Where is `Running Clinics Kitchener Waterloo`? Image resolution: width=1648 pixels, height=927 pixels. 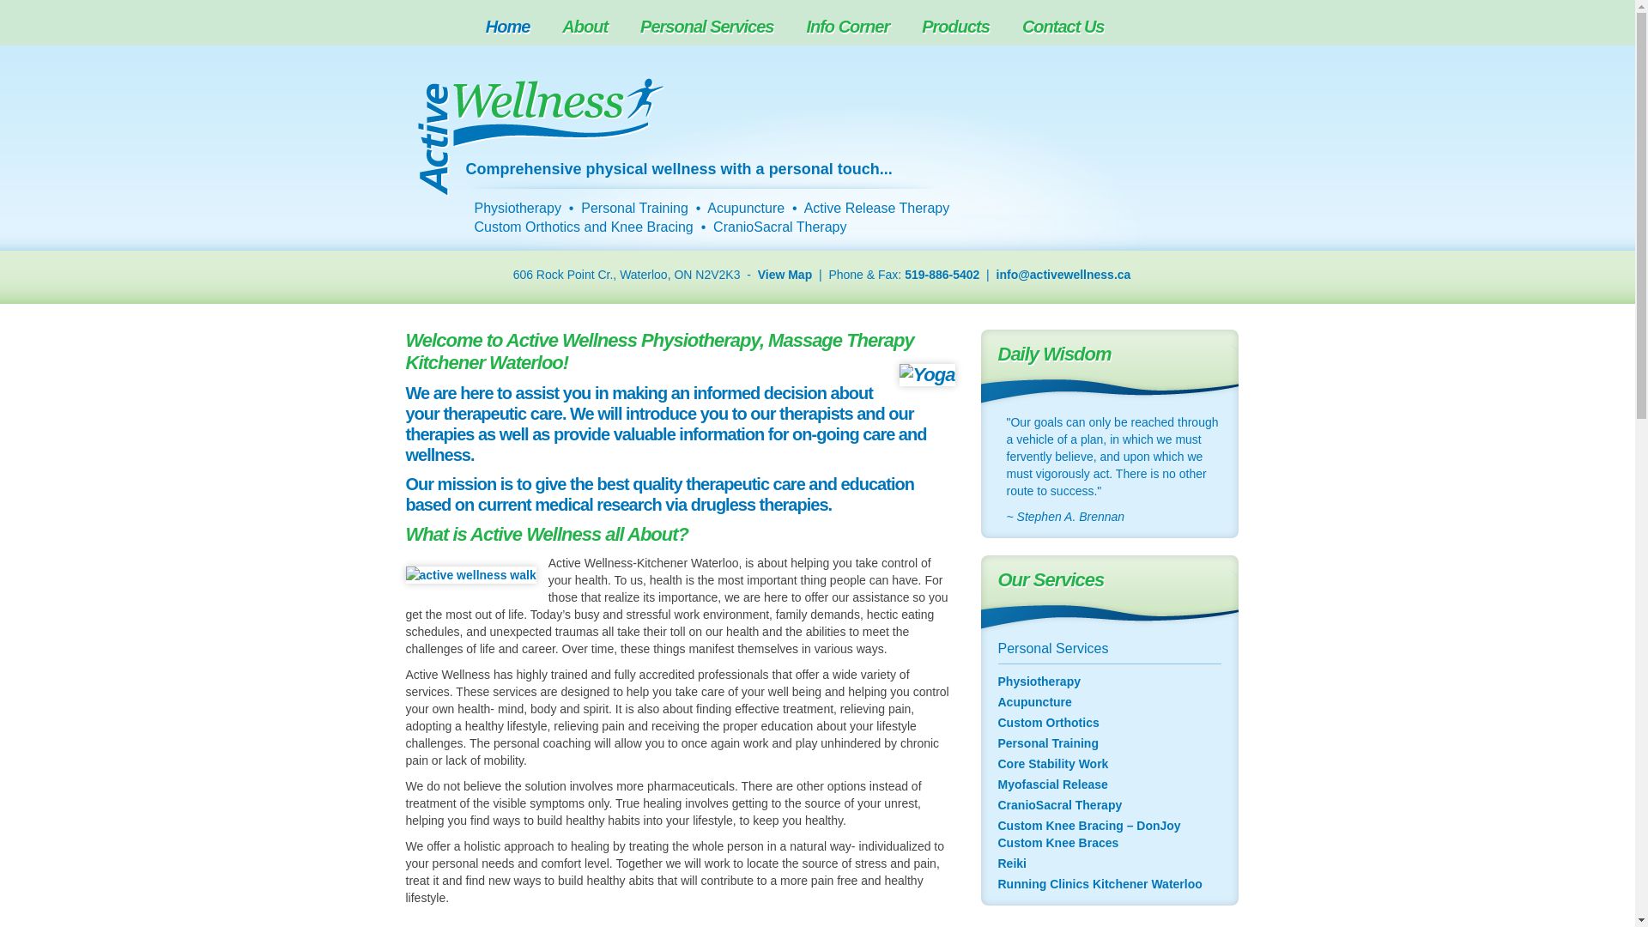
Running Clinics Kitchener Waterloo is located at coordinates (1100, 884).